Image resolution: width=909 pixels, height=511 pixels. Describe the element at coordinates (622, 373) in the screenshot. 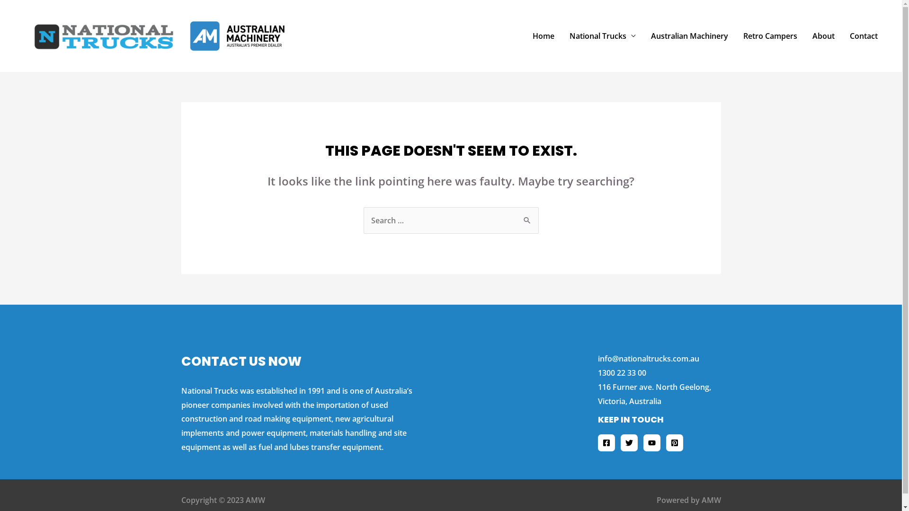

I see `1300 22 33 00` at that location.